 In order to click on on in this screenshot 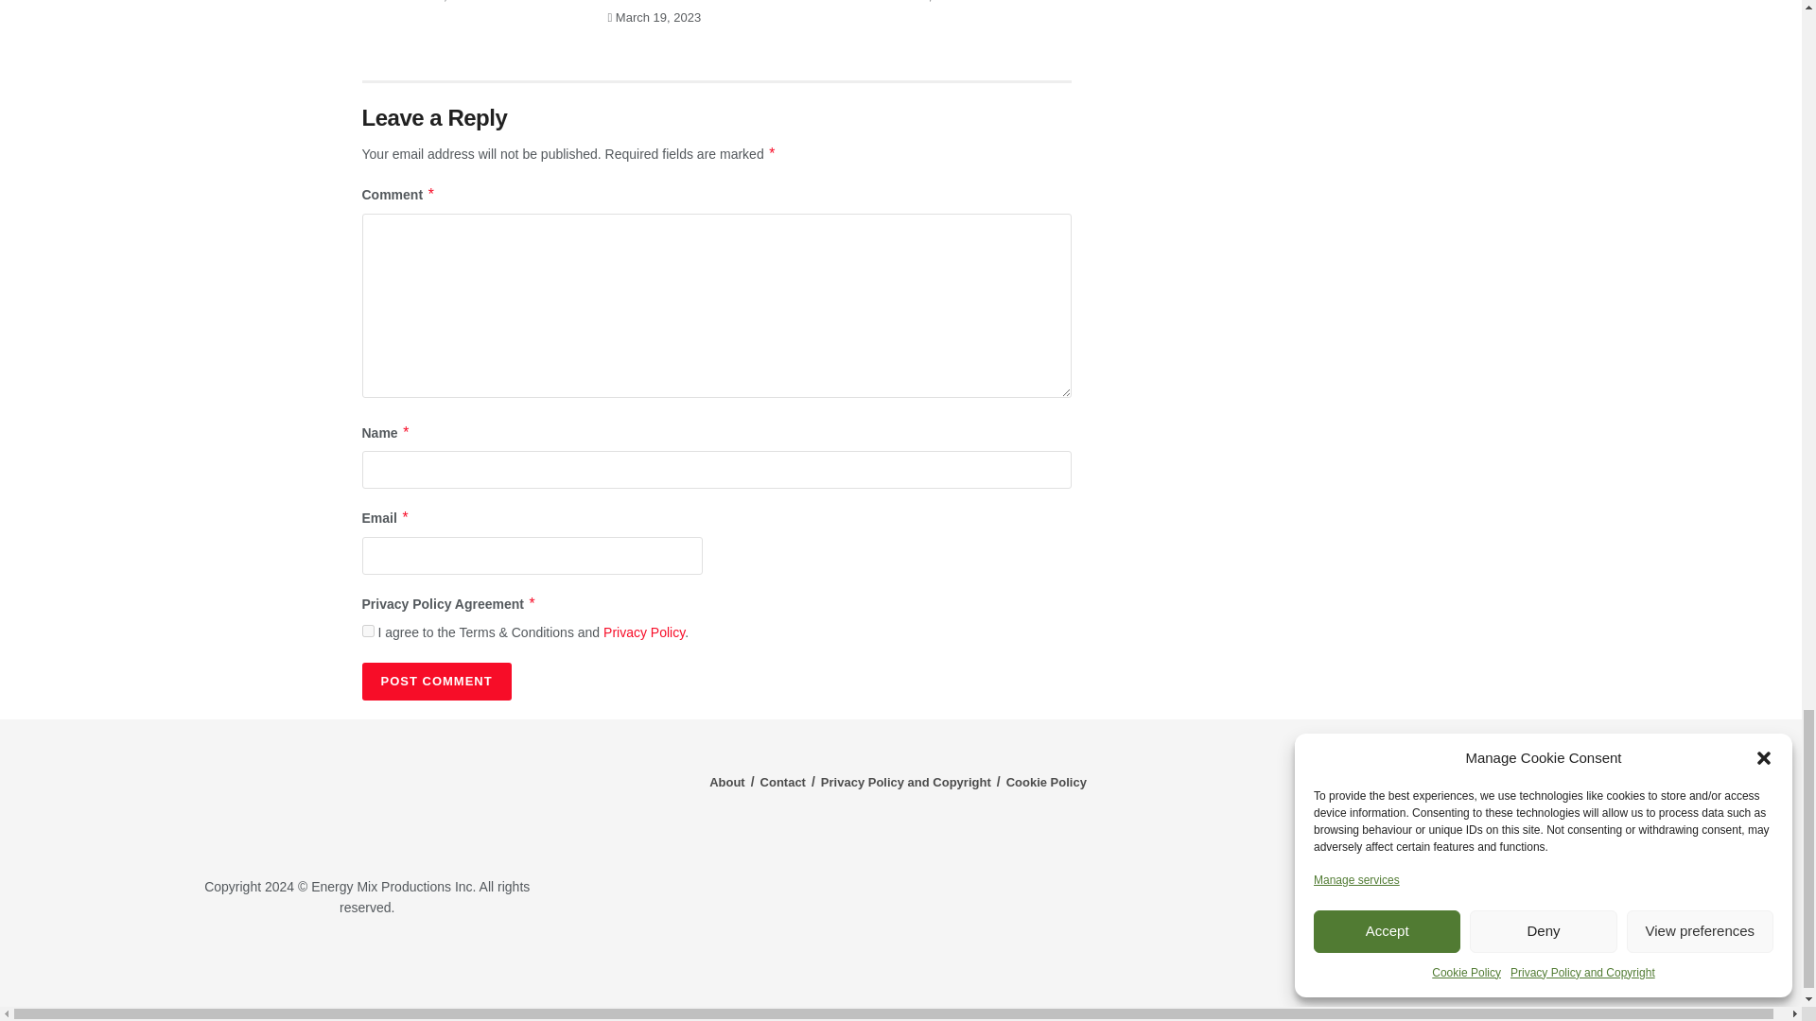, I will do `click(367, 630)`.